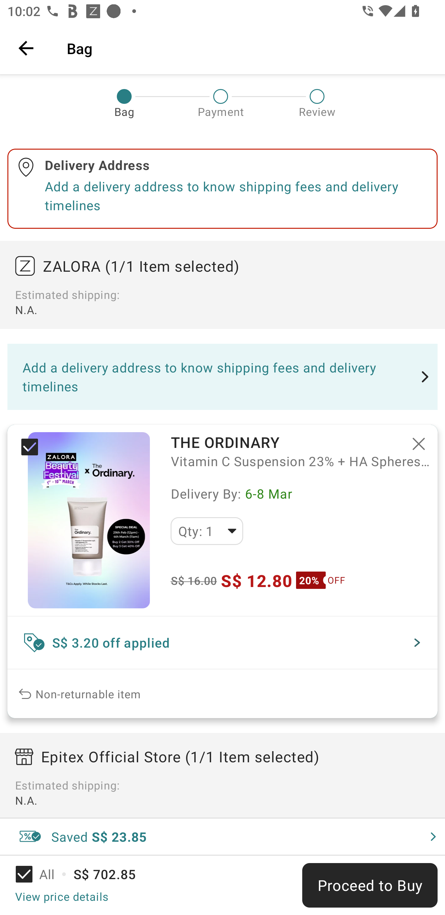  I want to click on View price details, so click(61, 896).